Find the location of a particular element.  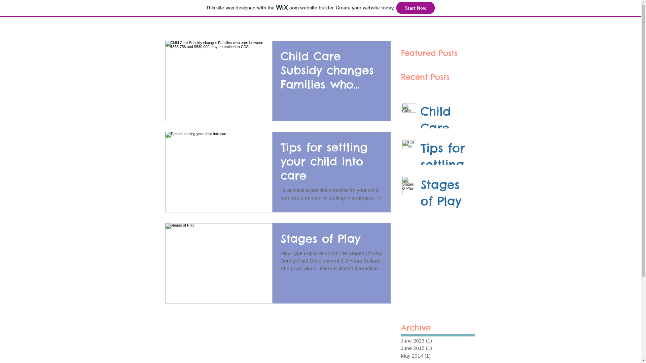

June 2015 (1) is located at coordinates (436, 348).